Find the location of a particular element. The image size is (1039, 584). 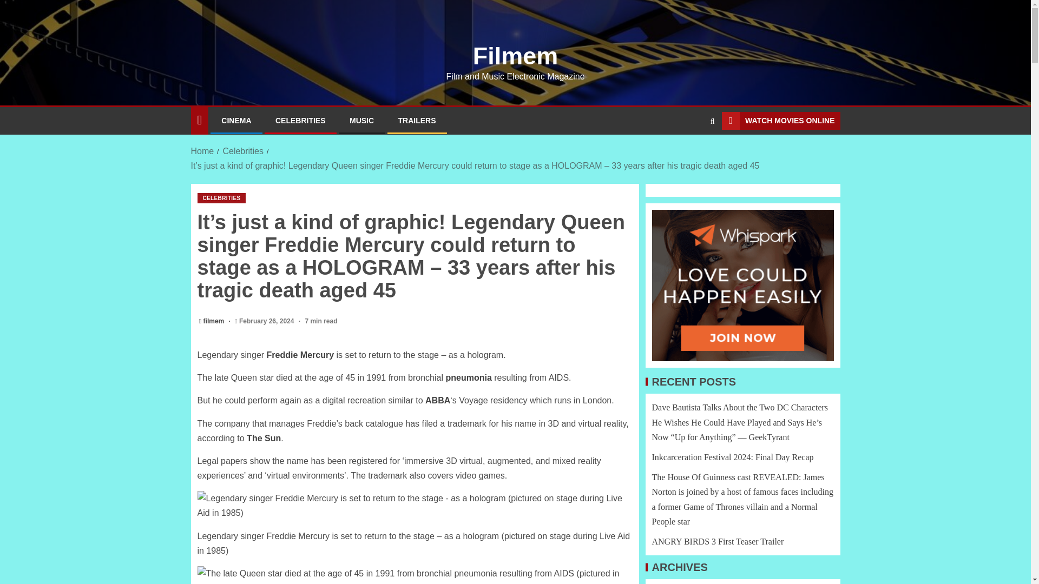

Celebrities is located at coordinates (242, 151).